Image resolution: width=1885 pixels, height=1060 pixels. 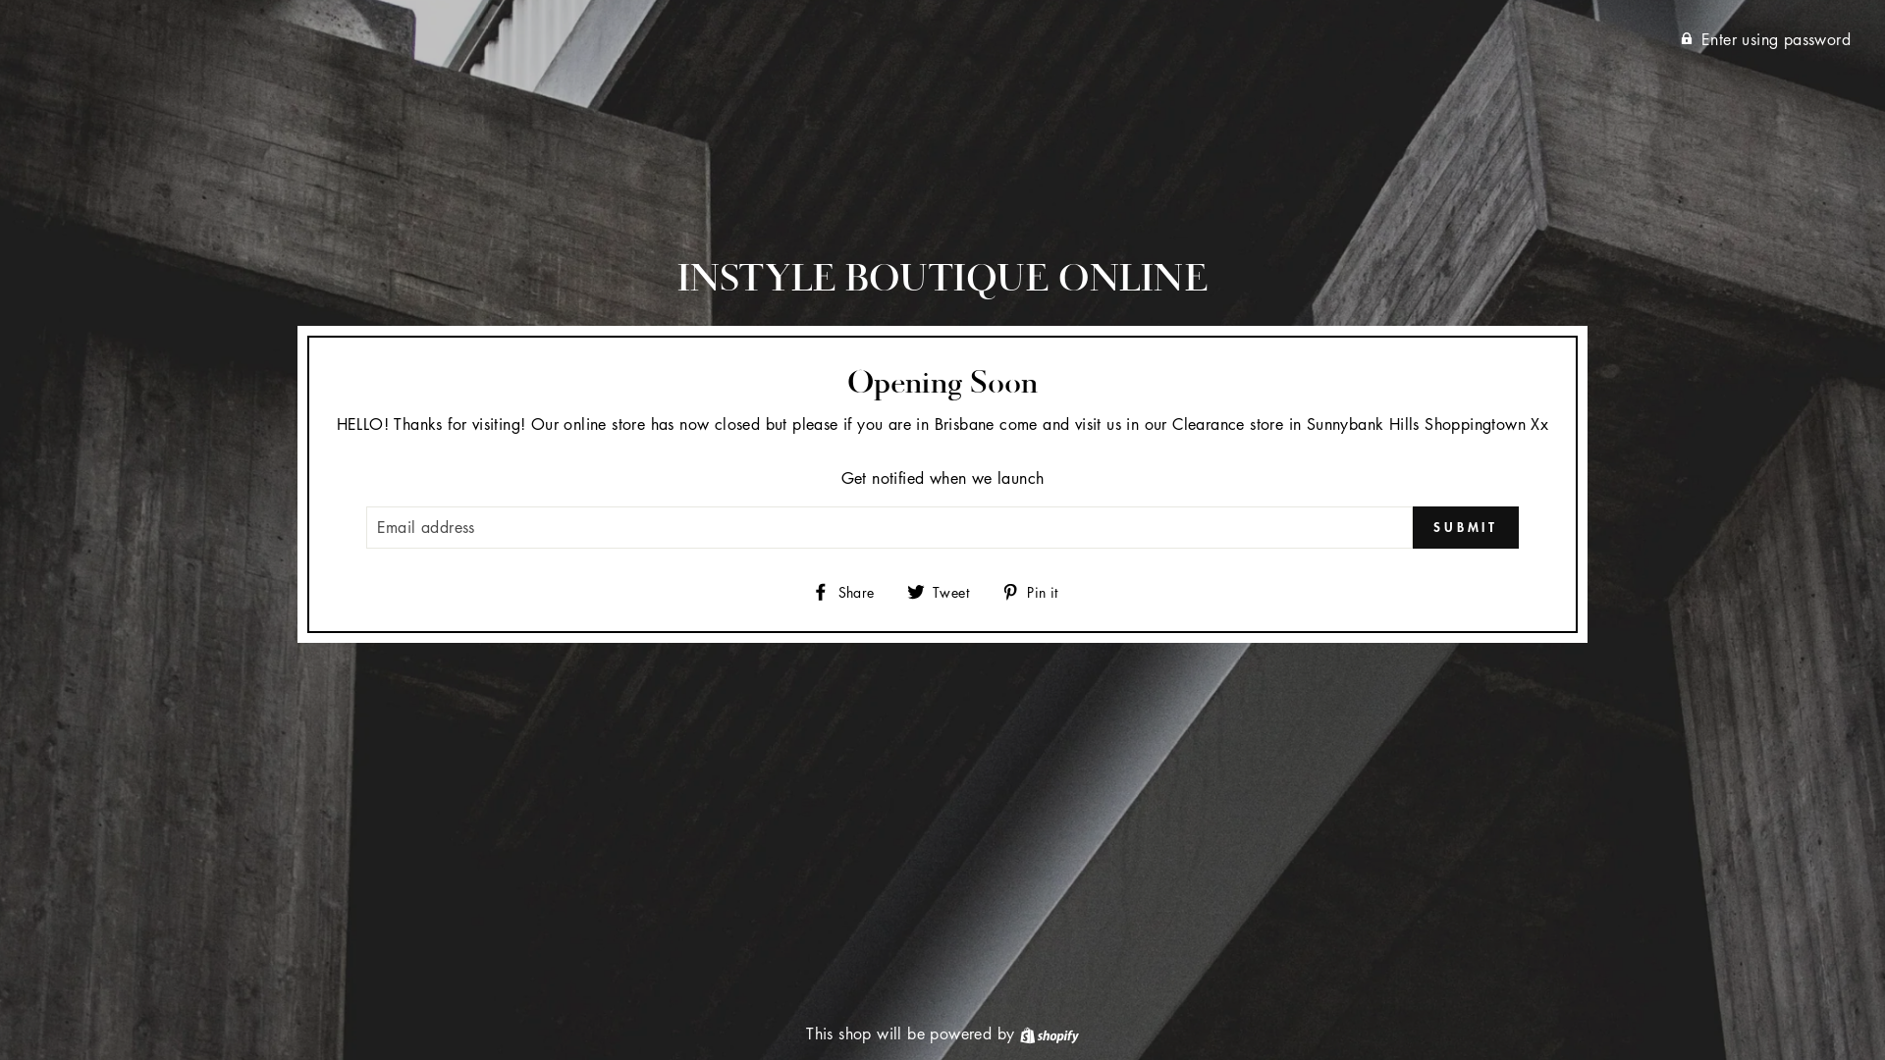 I want to click on Enter using password, so click(x=1765, y=39).